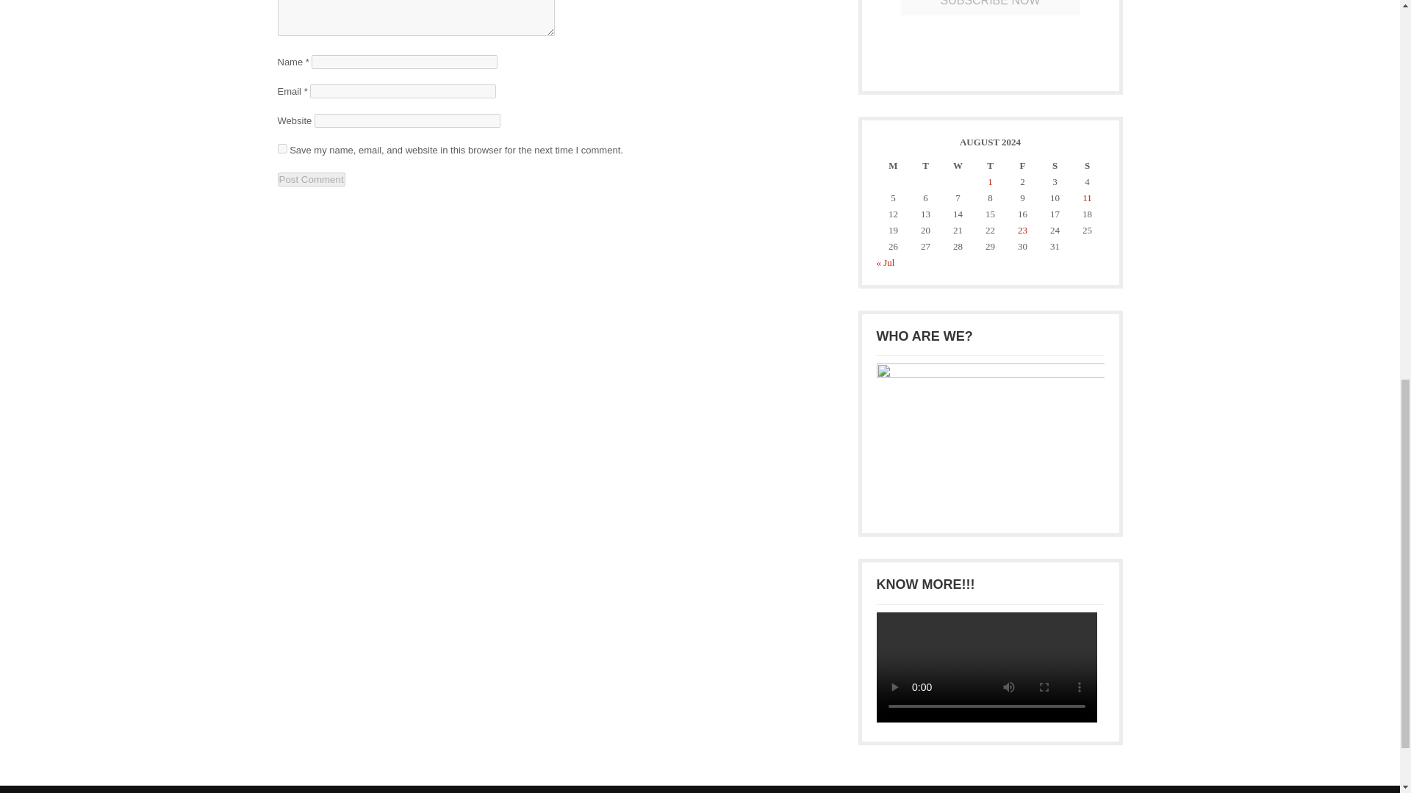 The height and width of the screenshot is (793, 1411). I want to click on Post Comment, so click(312, 179).